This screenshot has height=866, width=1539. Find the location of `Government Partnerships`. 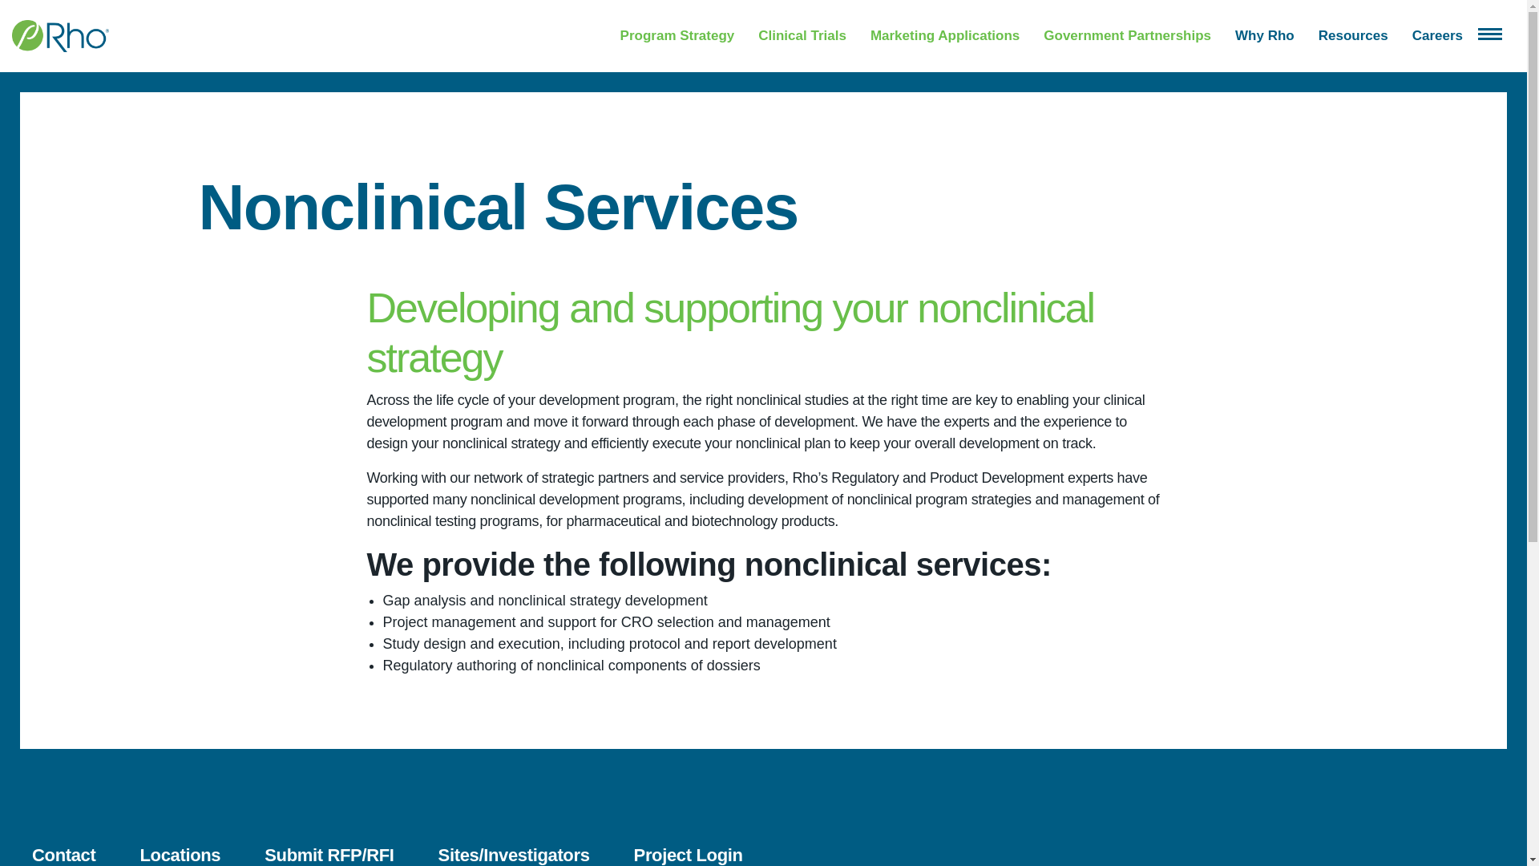

Government Partnerships is located at coordinates (1127, 36).